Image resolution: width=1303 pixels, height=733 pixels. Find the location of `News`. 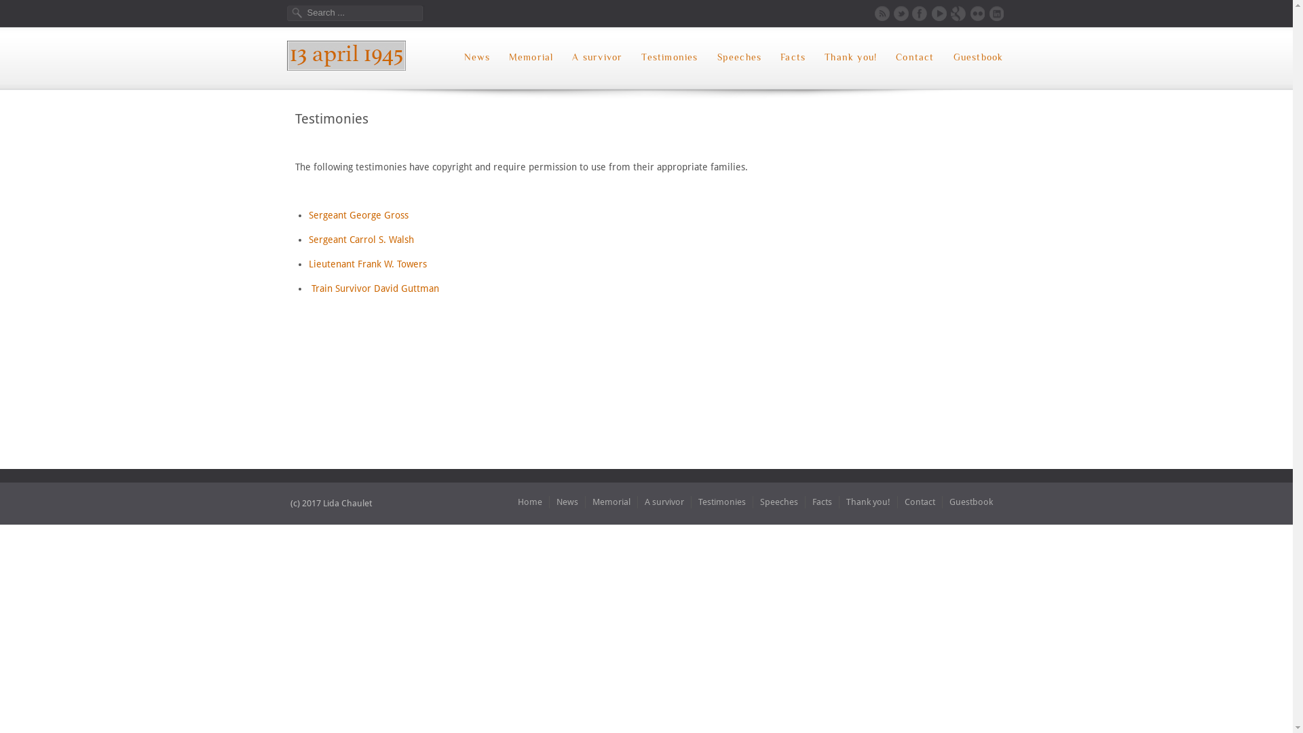

News is located at coordinates (477, 57).